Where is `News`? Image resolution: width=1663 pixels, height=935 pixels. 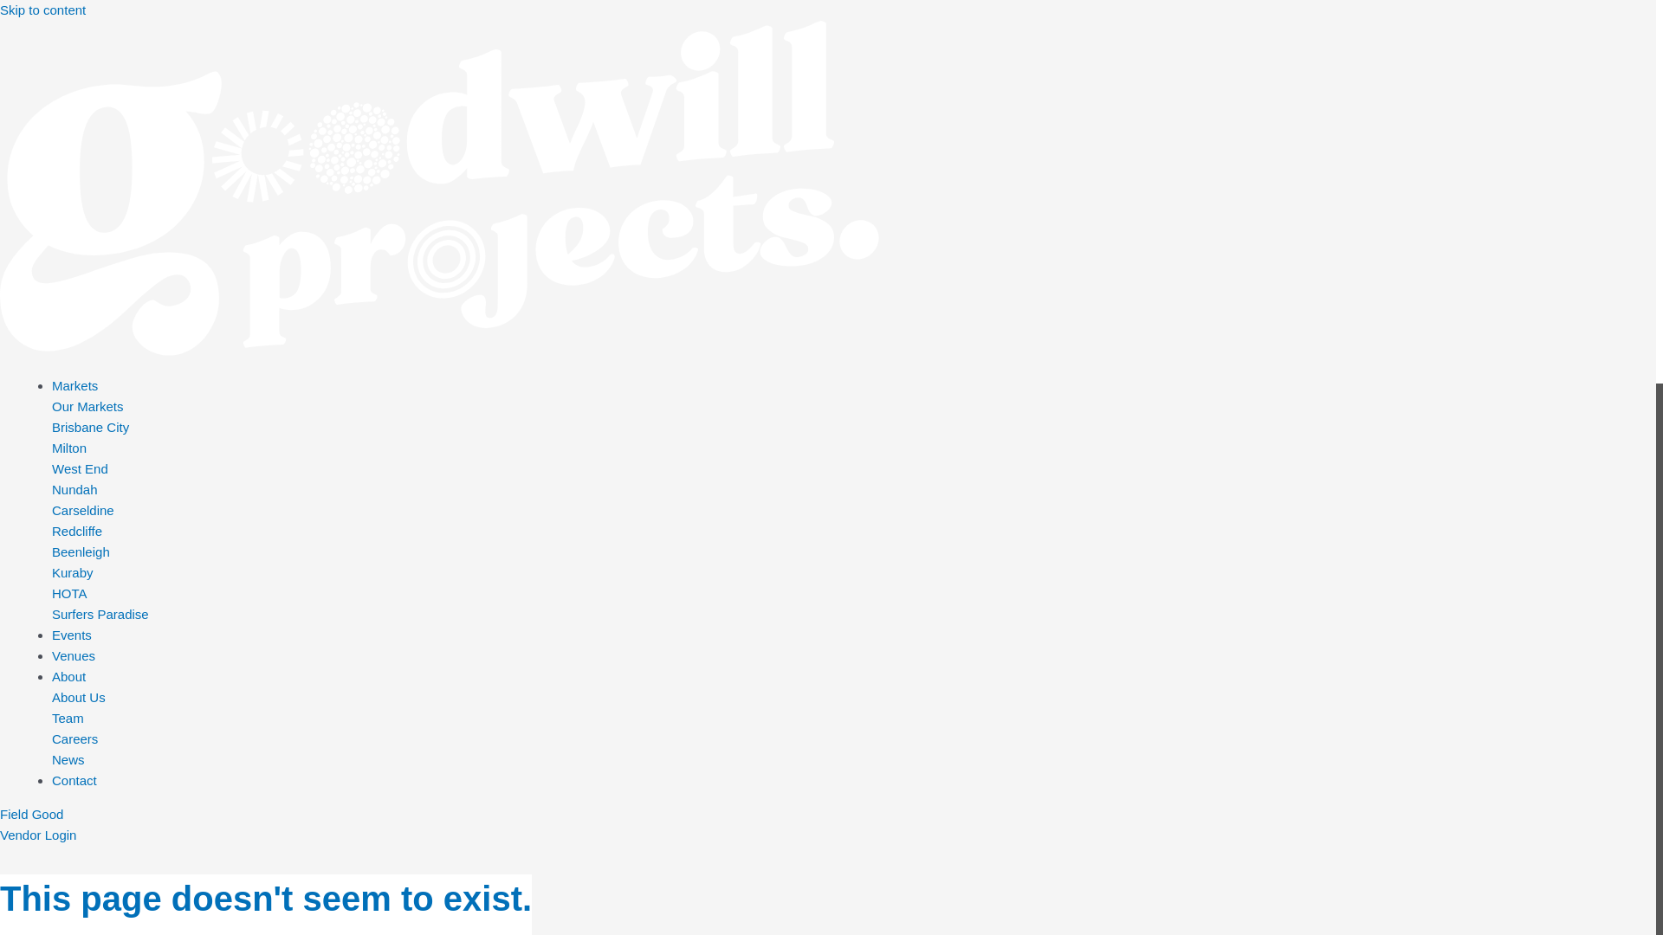 News is located at coordinates (68, 760).